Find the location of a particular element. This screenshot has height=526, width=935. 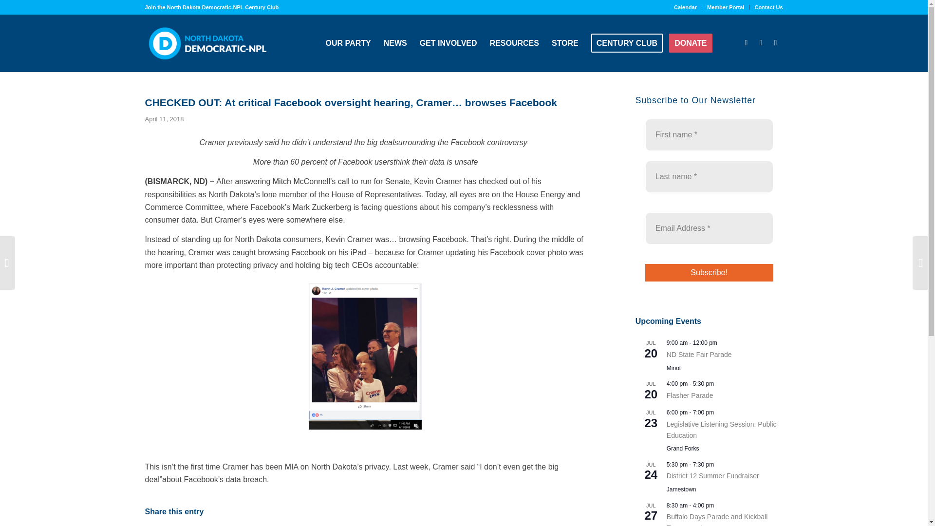

OUR PARTY is located at coordinates (349, 43).